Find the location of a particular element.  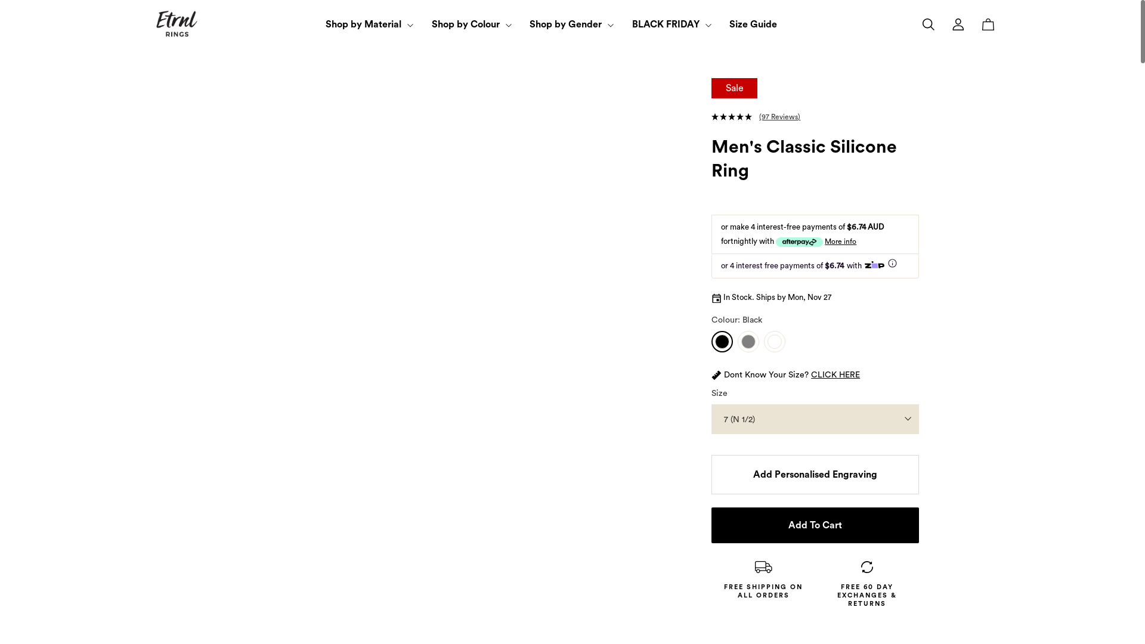

Add Personalised Engraving is located at coordinates (815, 475).